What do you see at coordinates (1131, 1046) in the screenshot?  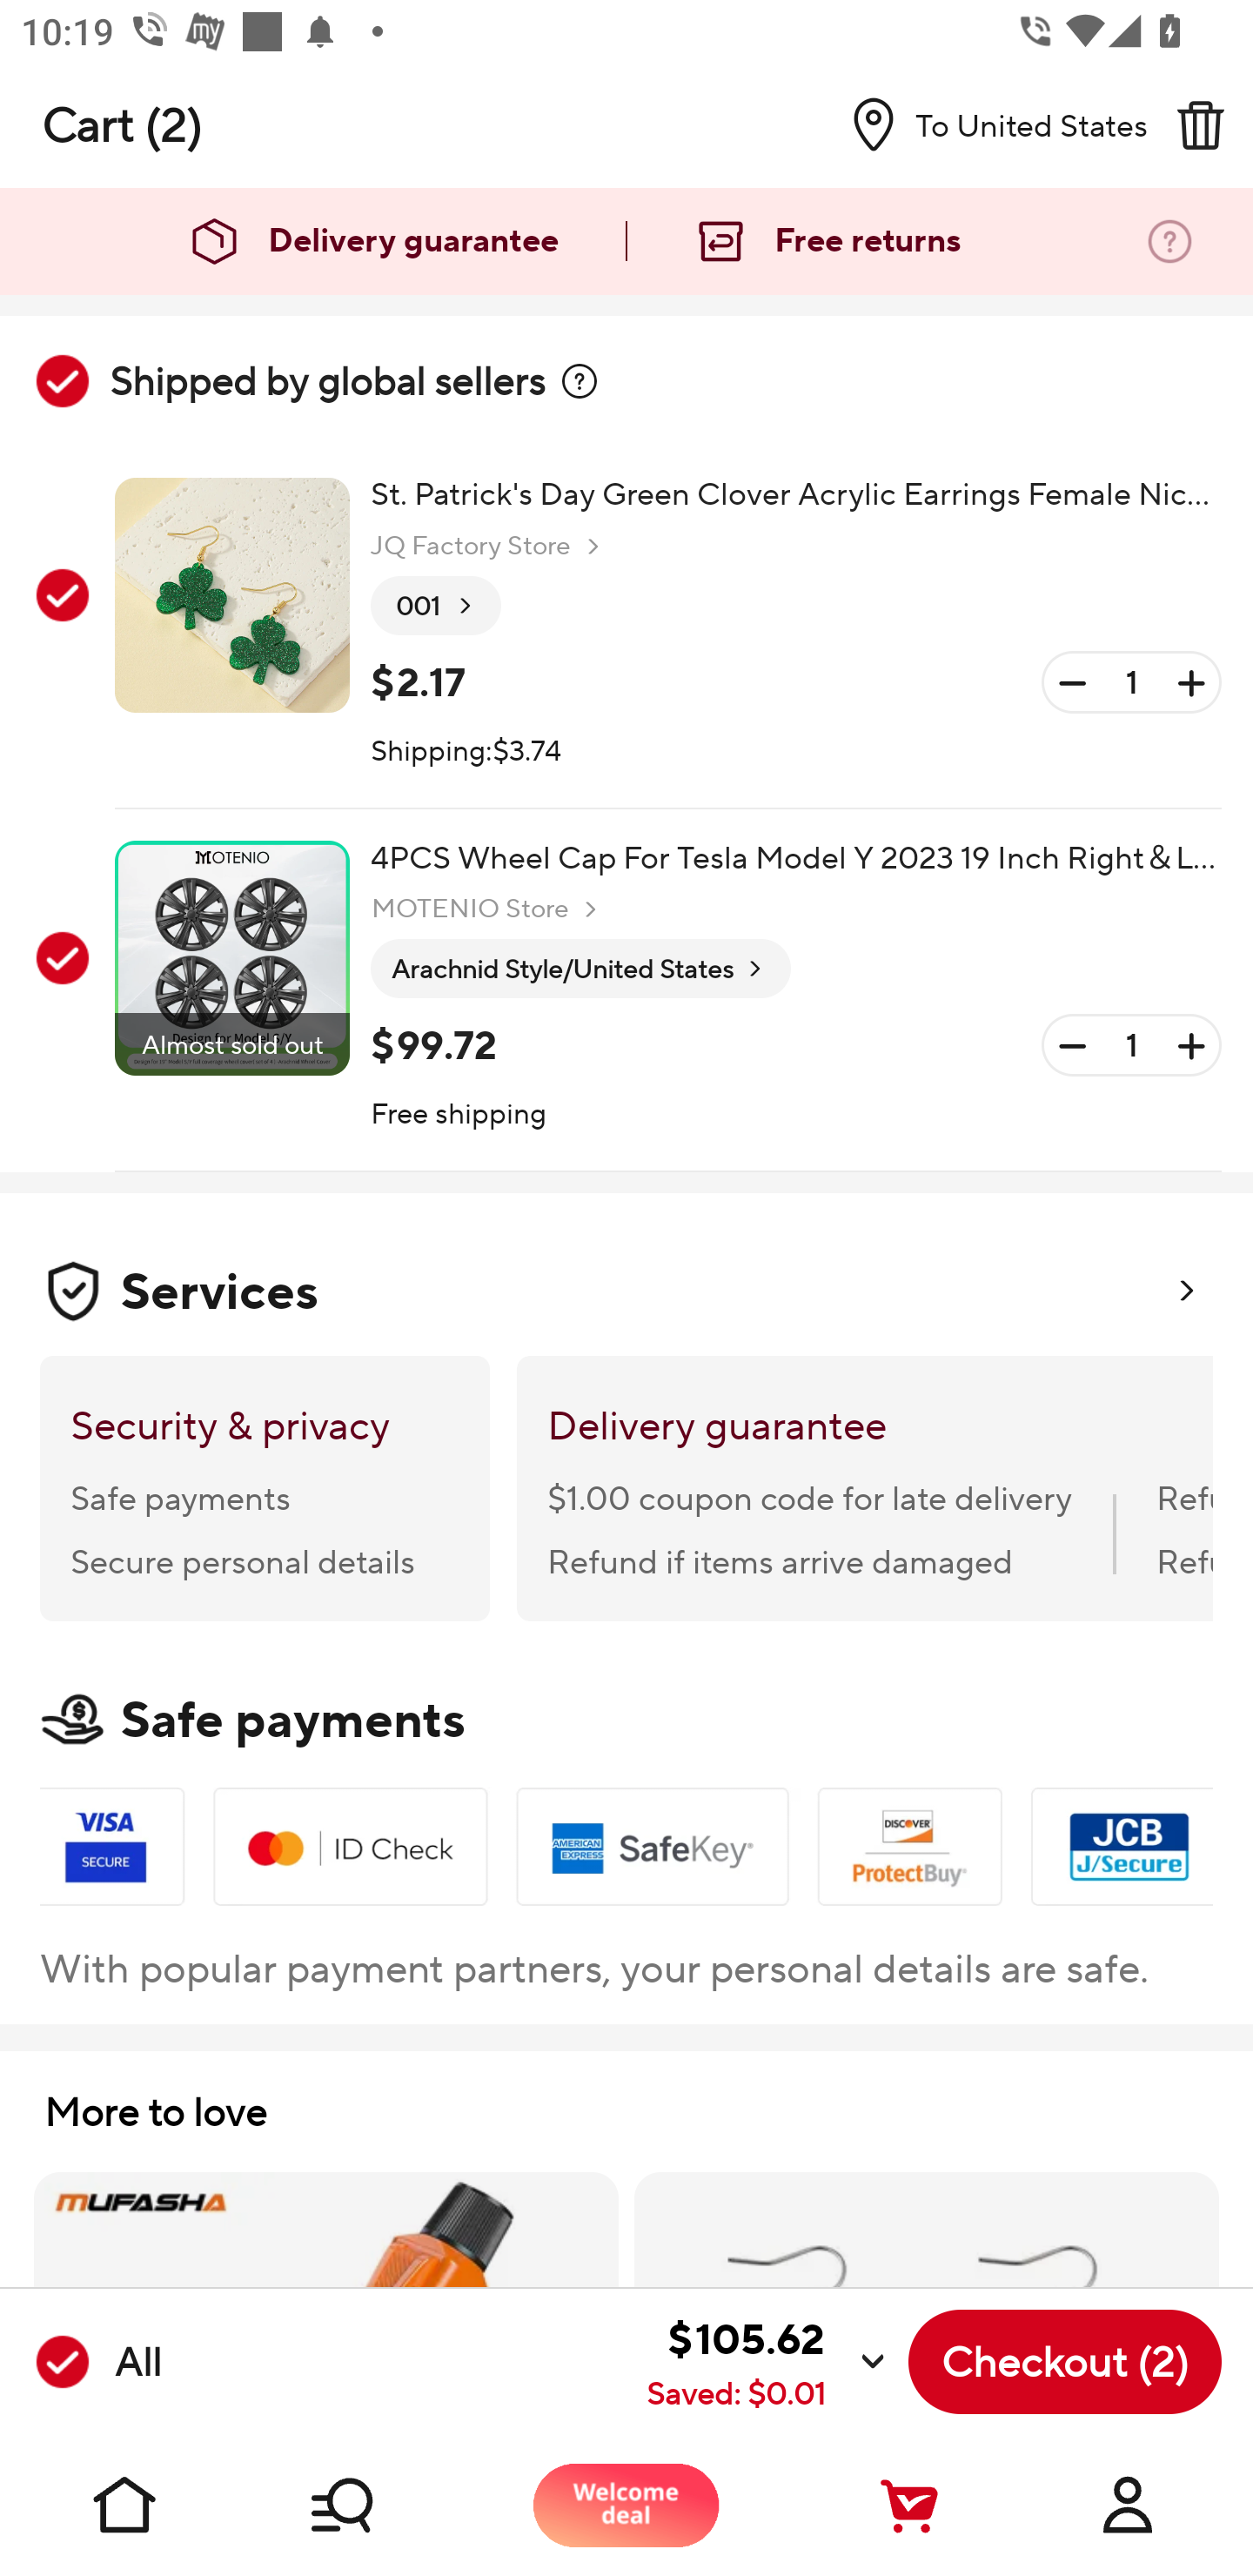 I see `1` at bounding box center [1131, 1046].